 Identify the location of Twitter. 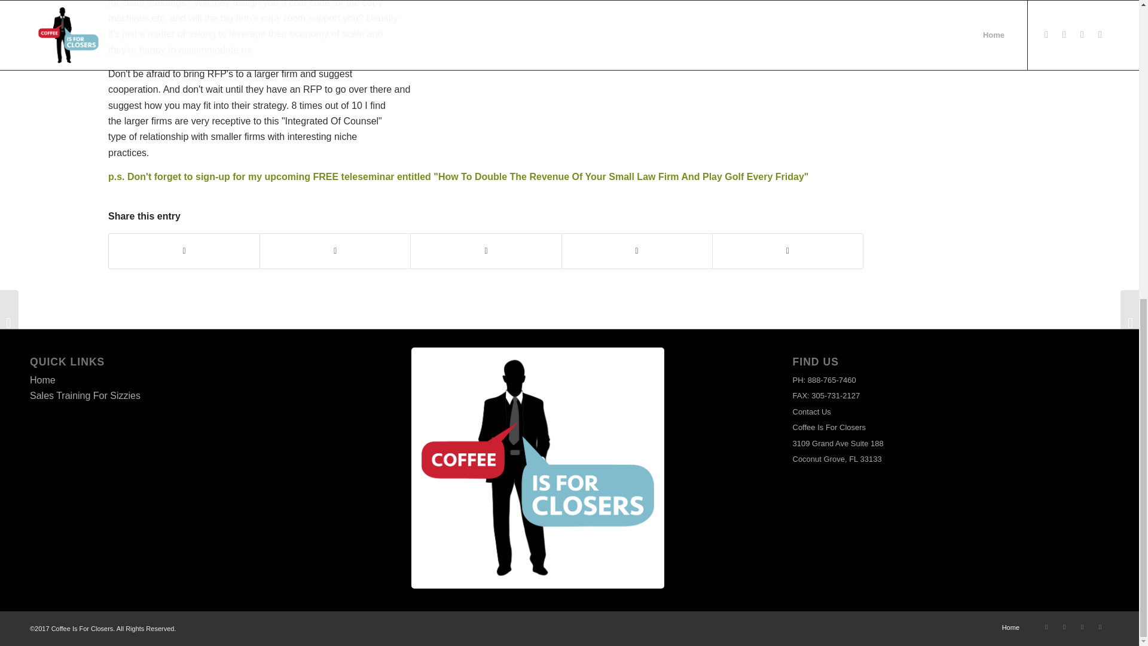
(1064, 626).